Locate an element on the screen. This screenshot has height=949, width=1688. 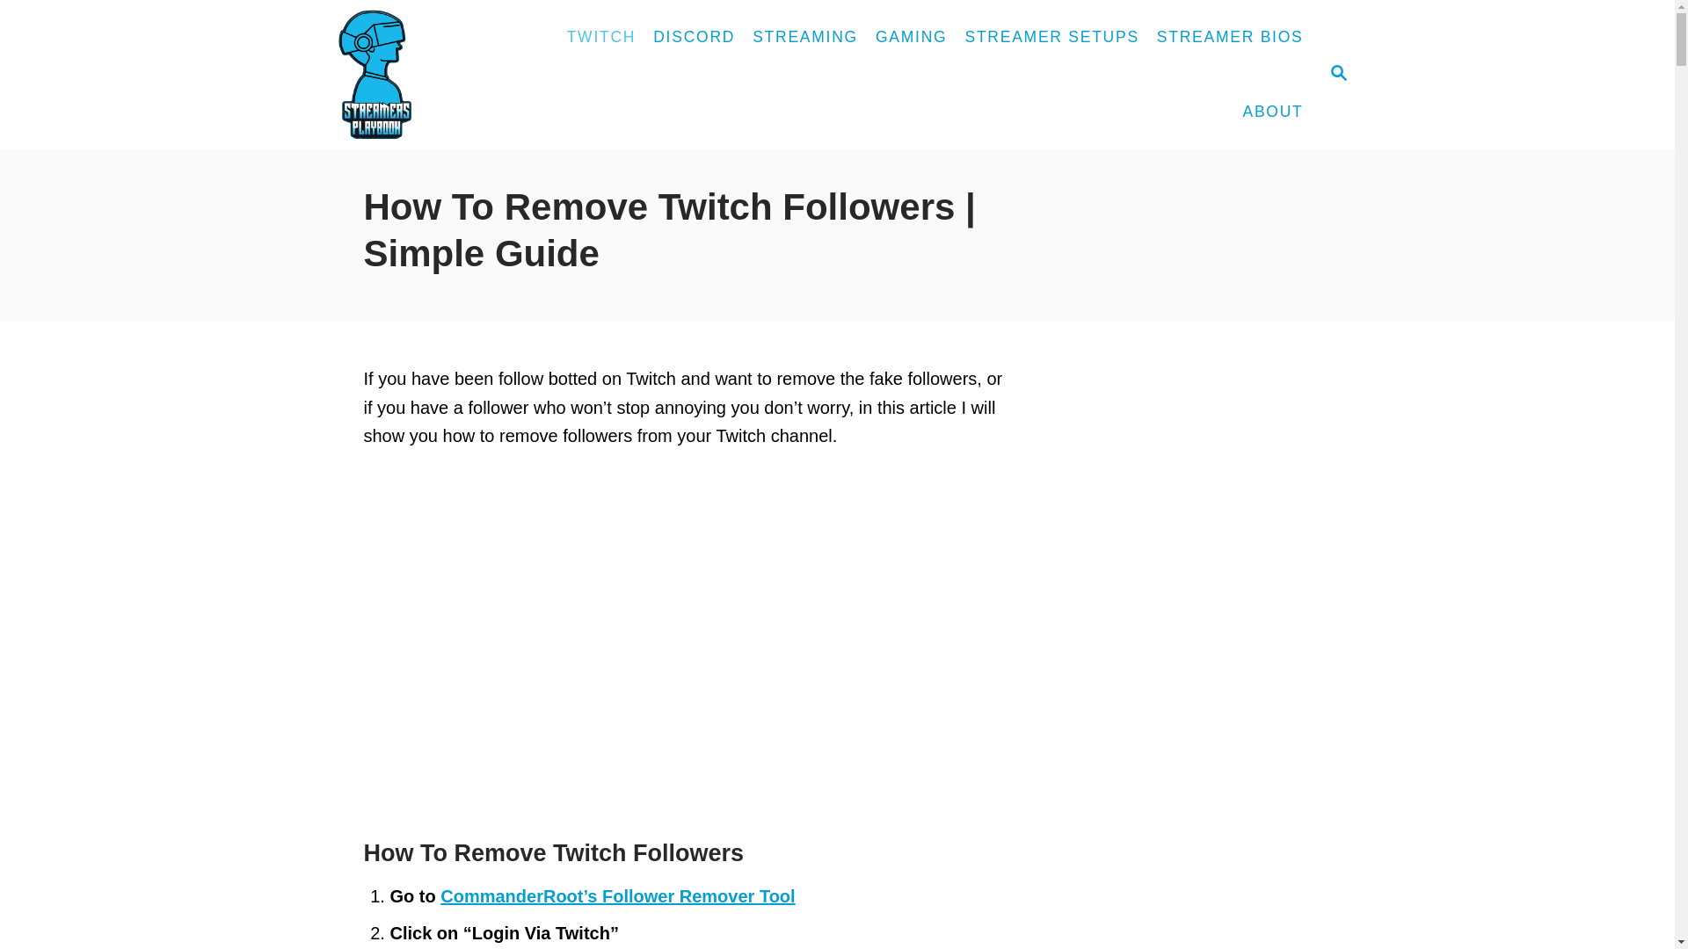
STREAMER BIOS is located at coordinates (805, 37).